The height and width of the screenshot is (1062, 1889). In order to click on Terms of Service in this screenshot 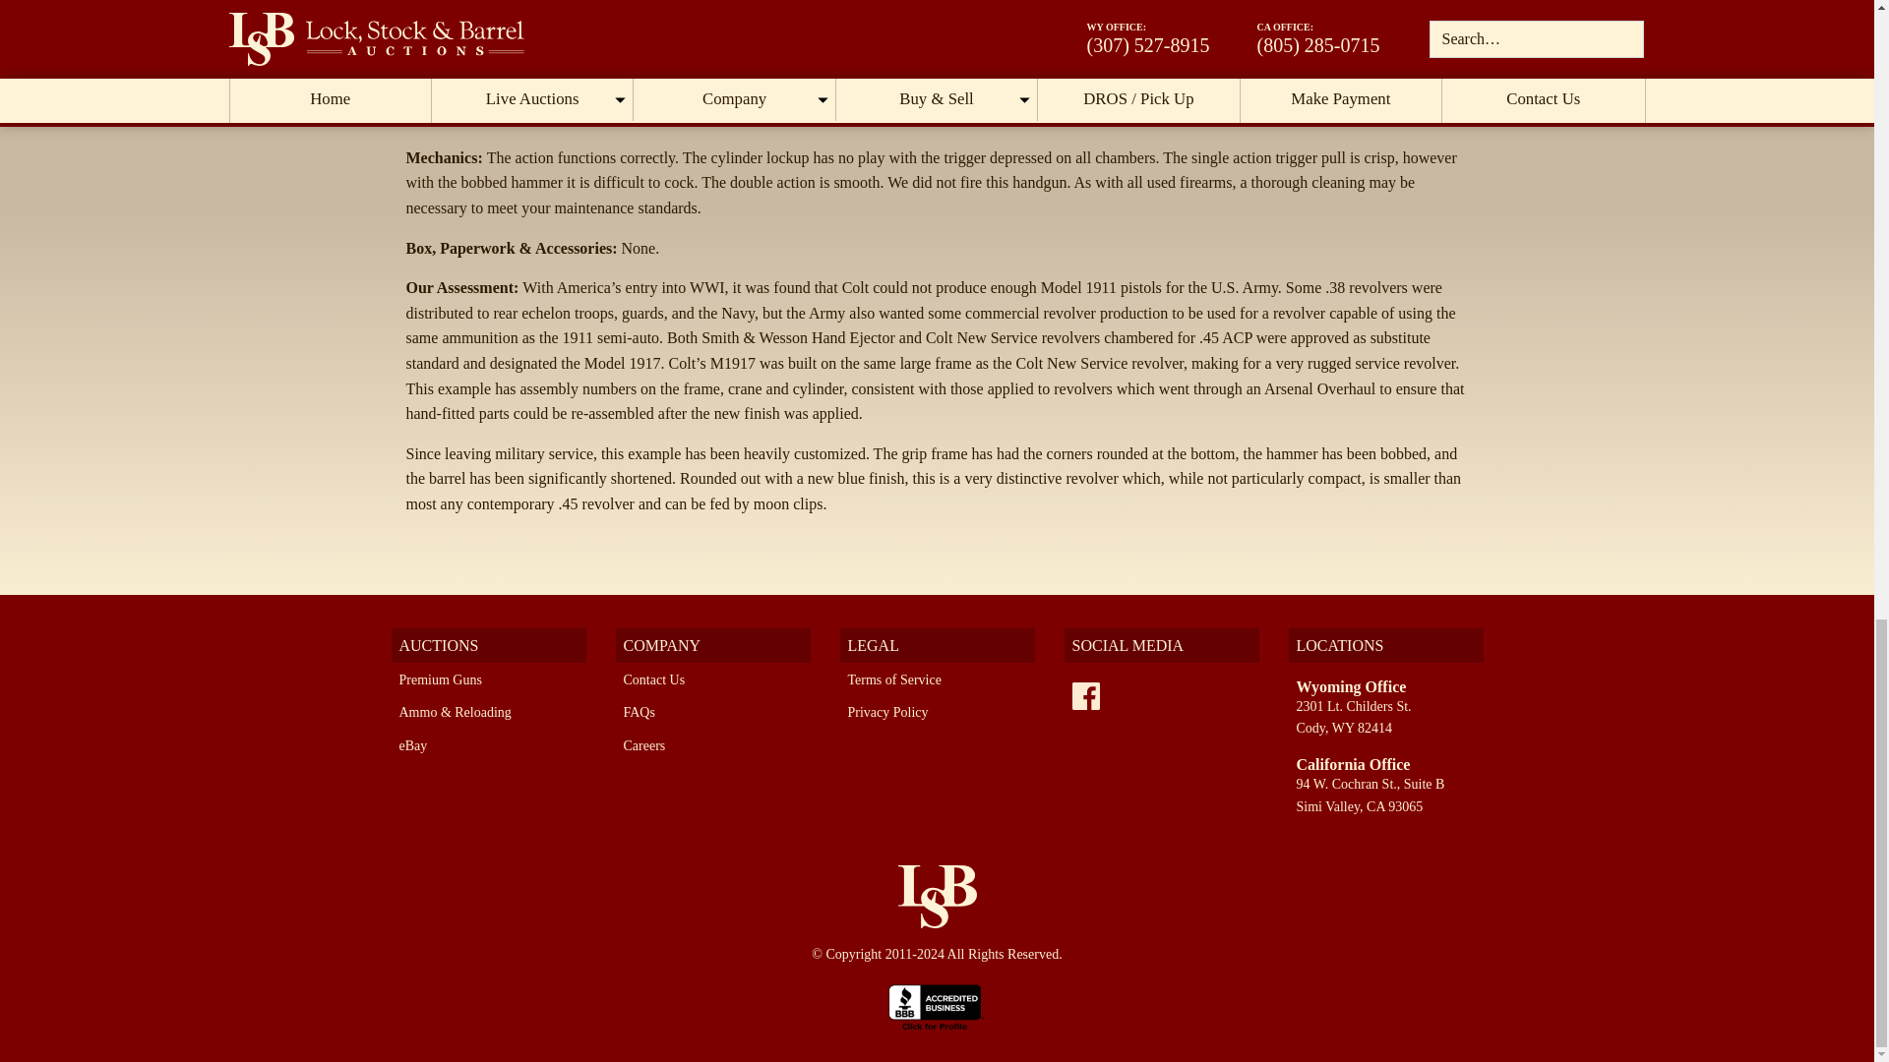, I will do `click(894, 678)`.